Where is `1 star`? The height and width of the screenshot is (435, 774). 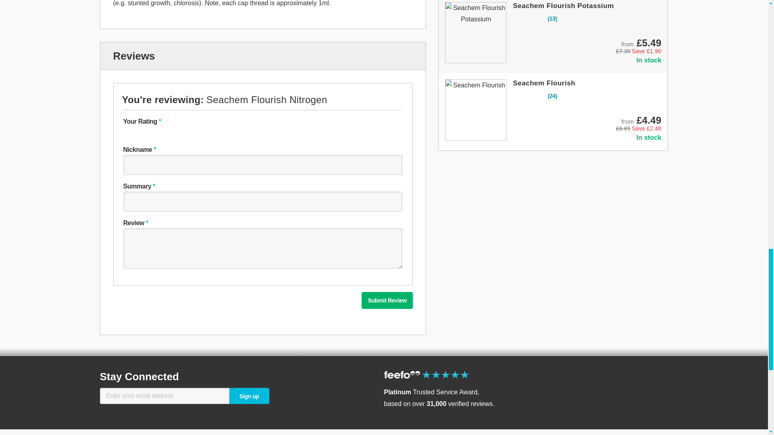 1 star is located at coordinates (131, 133).